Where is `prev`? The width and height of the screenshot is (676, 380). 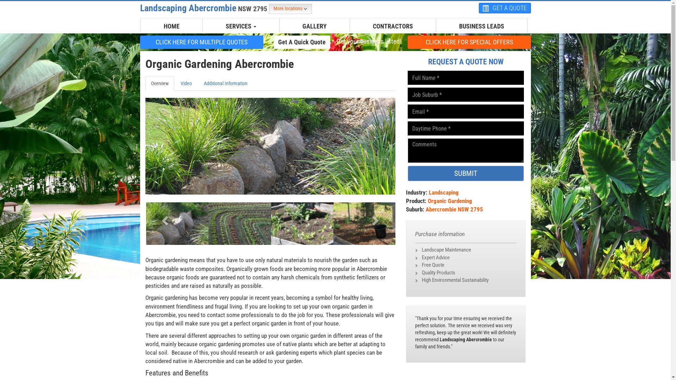
prev is located at coordinates (164, 218).